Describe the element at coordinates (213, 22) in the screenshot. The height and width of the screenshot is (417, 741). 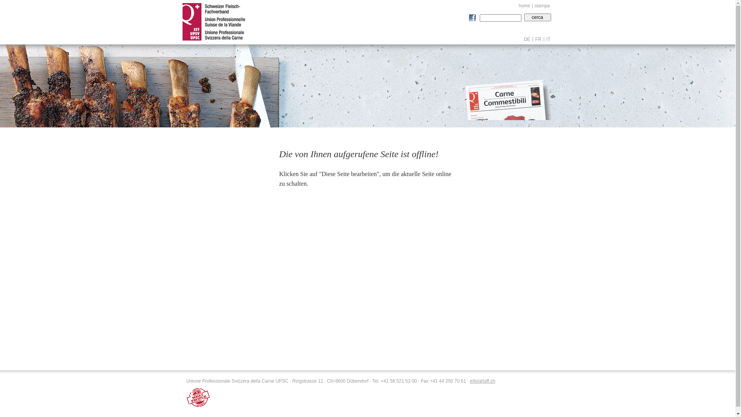
I see `Zur Startseite` at that location.